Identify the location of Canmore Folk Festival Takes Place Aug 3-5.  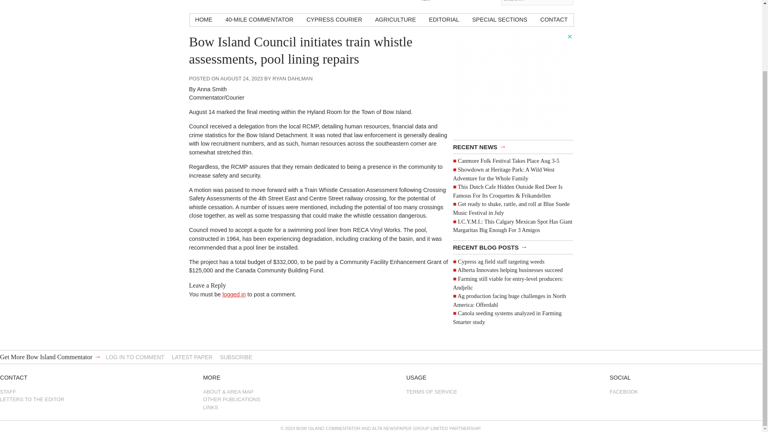
(509, 161).